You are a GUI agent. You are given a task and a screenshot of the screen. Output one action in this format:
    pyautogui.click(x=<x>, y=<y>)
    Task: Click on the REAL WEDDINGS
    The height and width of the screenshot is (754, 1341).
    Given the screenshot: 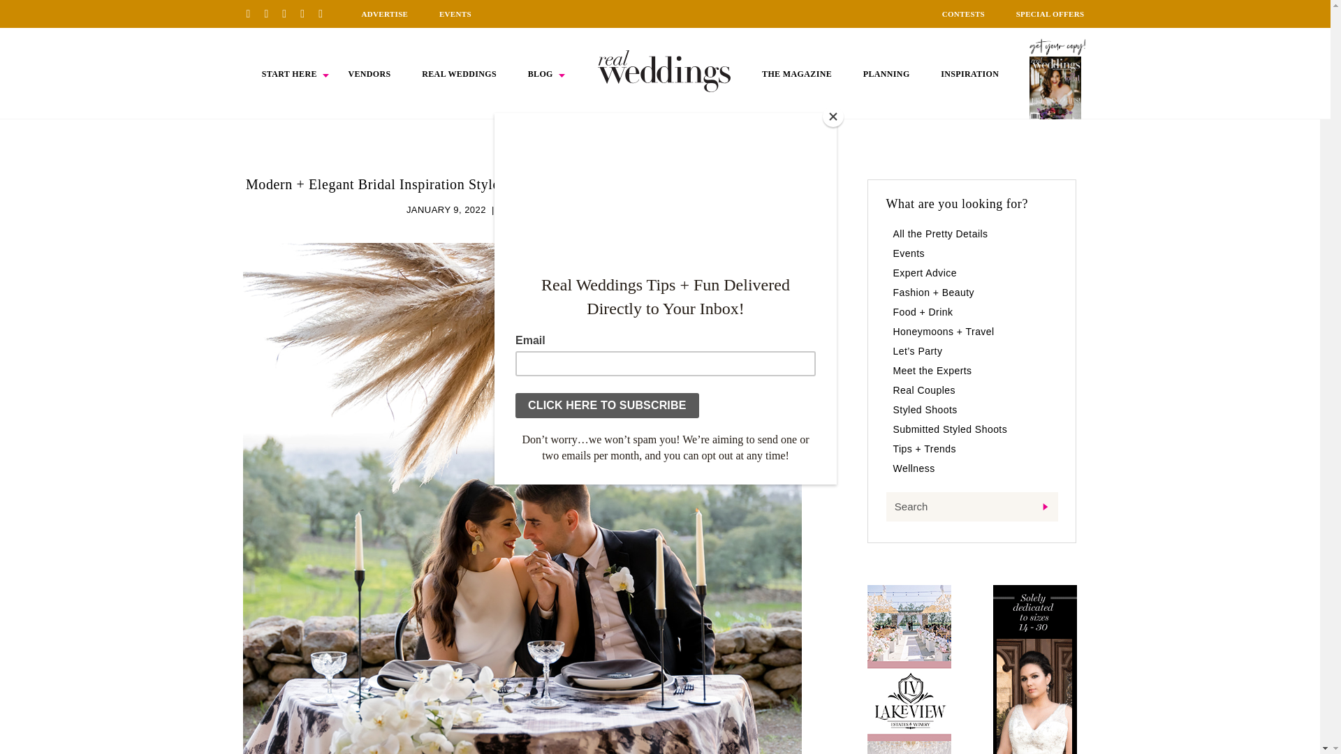 What is the action you would take?
    pyautogui.click(x=459, y=74)
    